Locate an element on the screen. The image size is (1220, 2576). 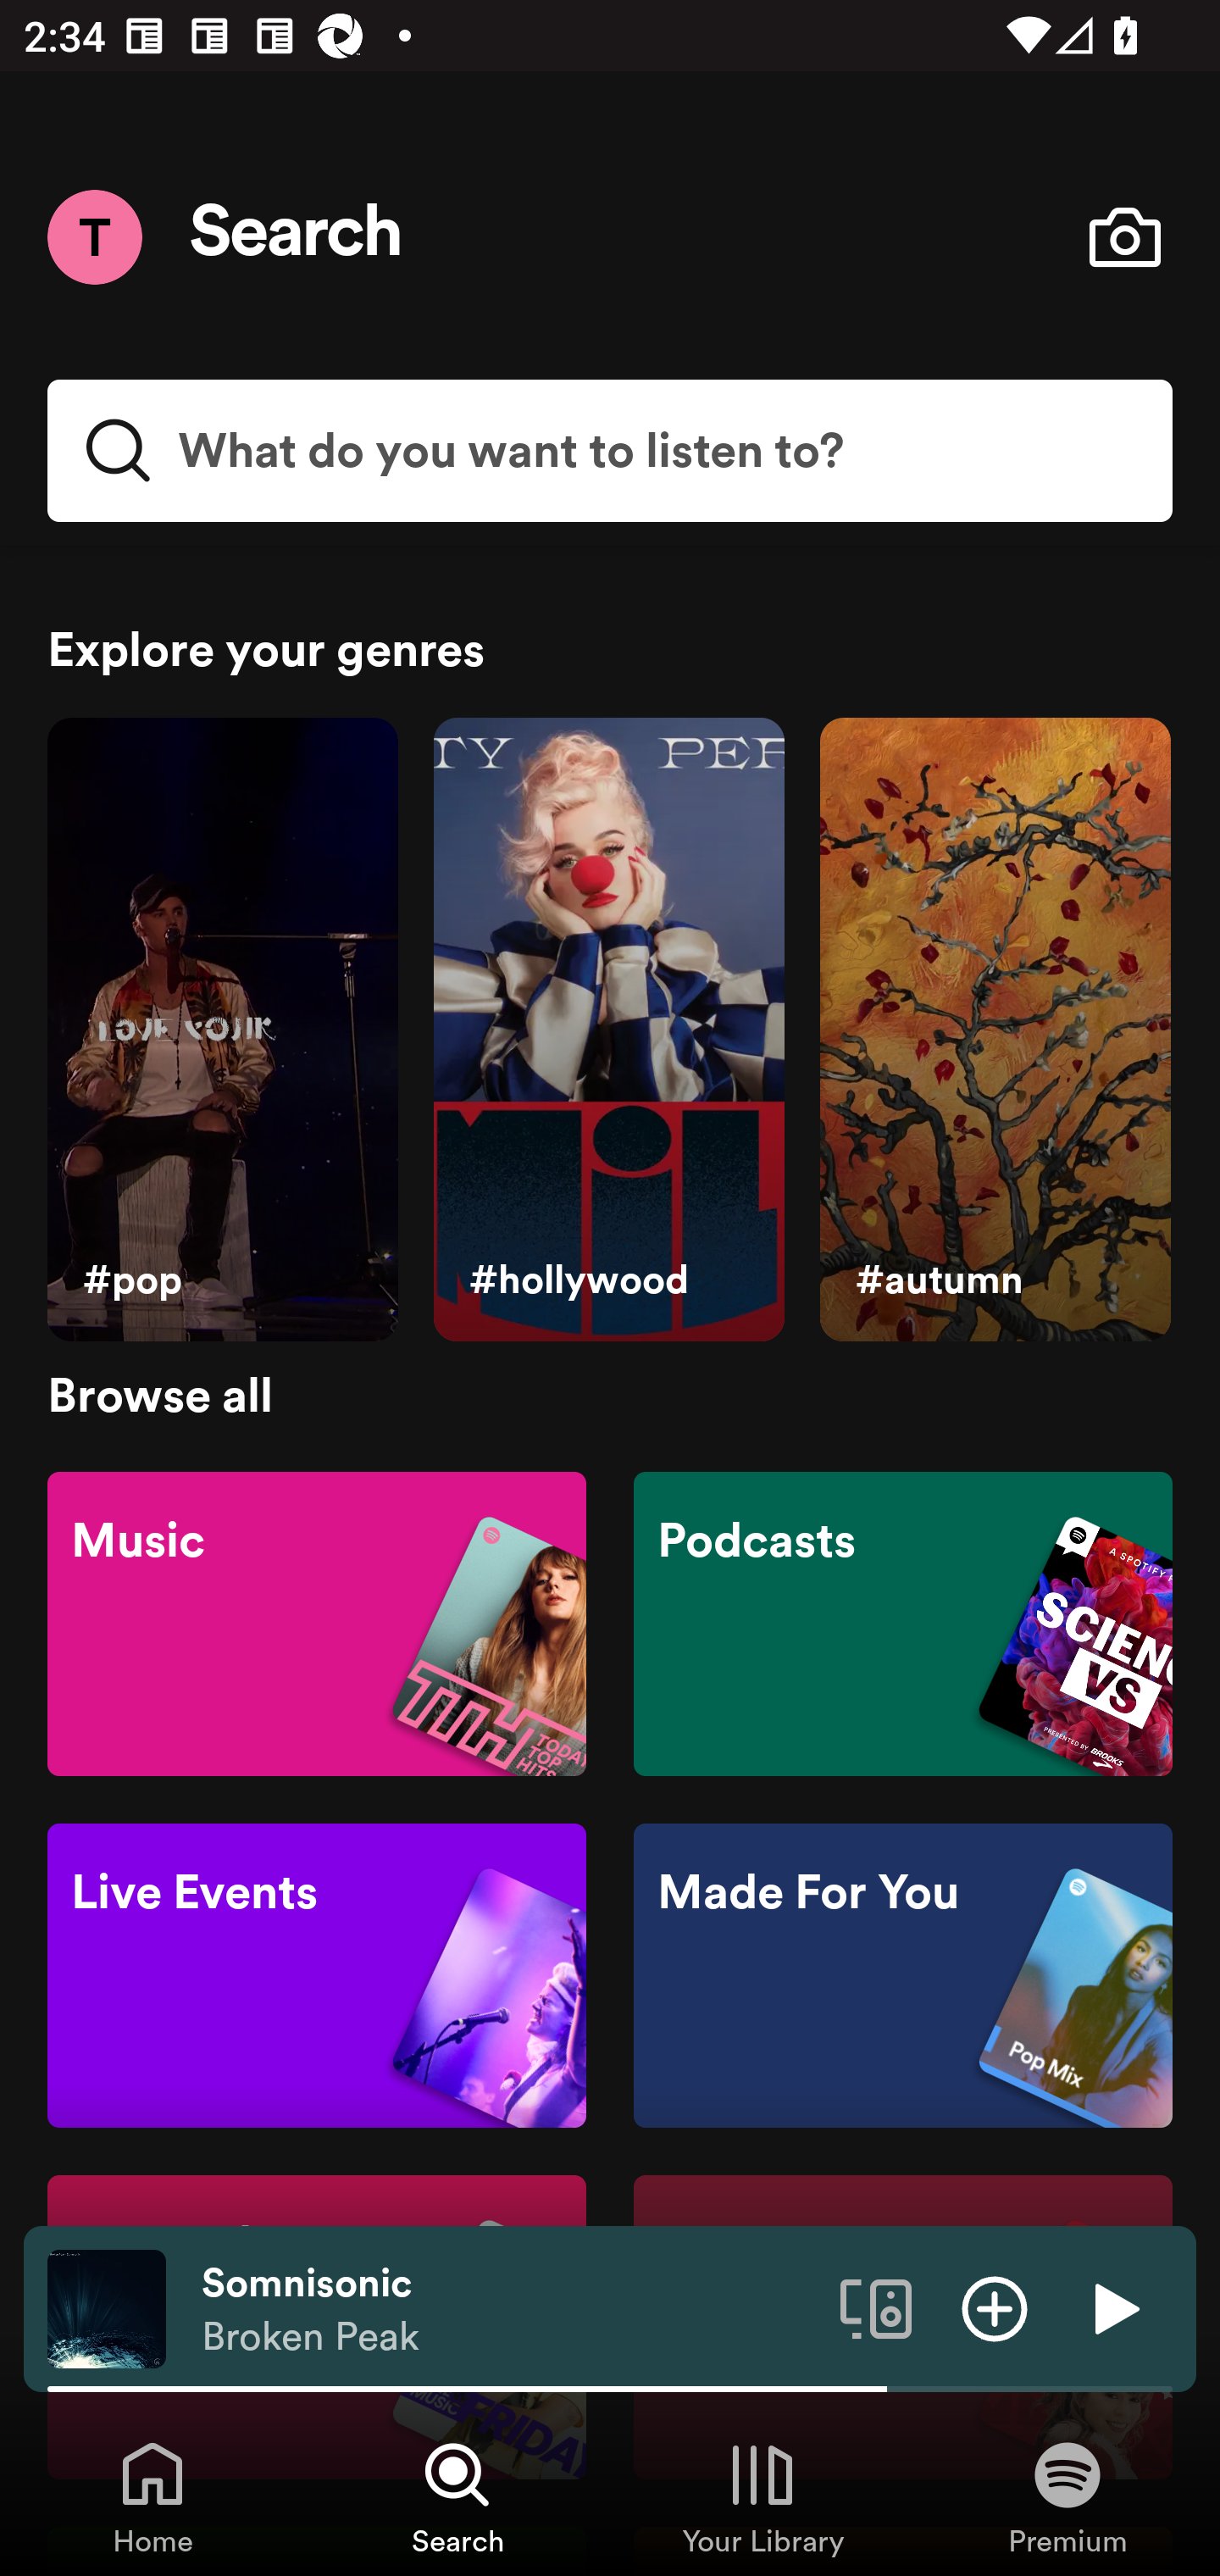
Add item is located at coordinates (995, 2307).